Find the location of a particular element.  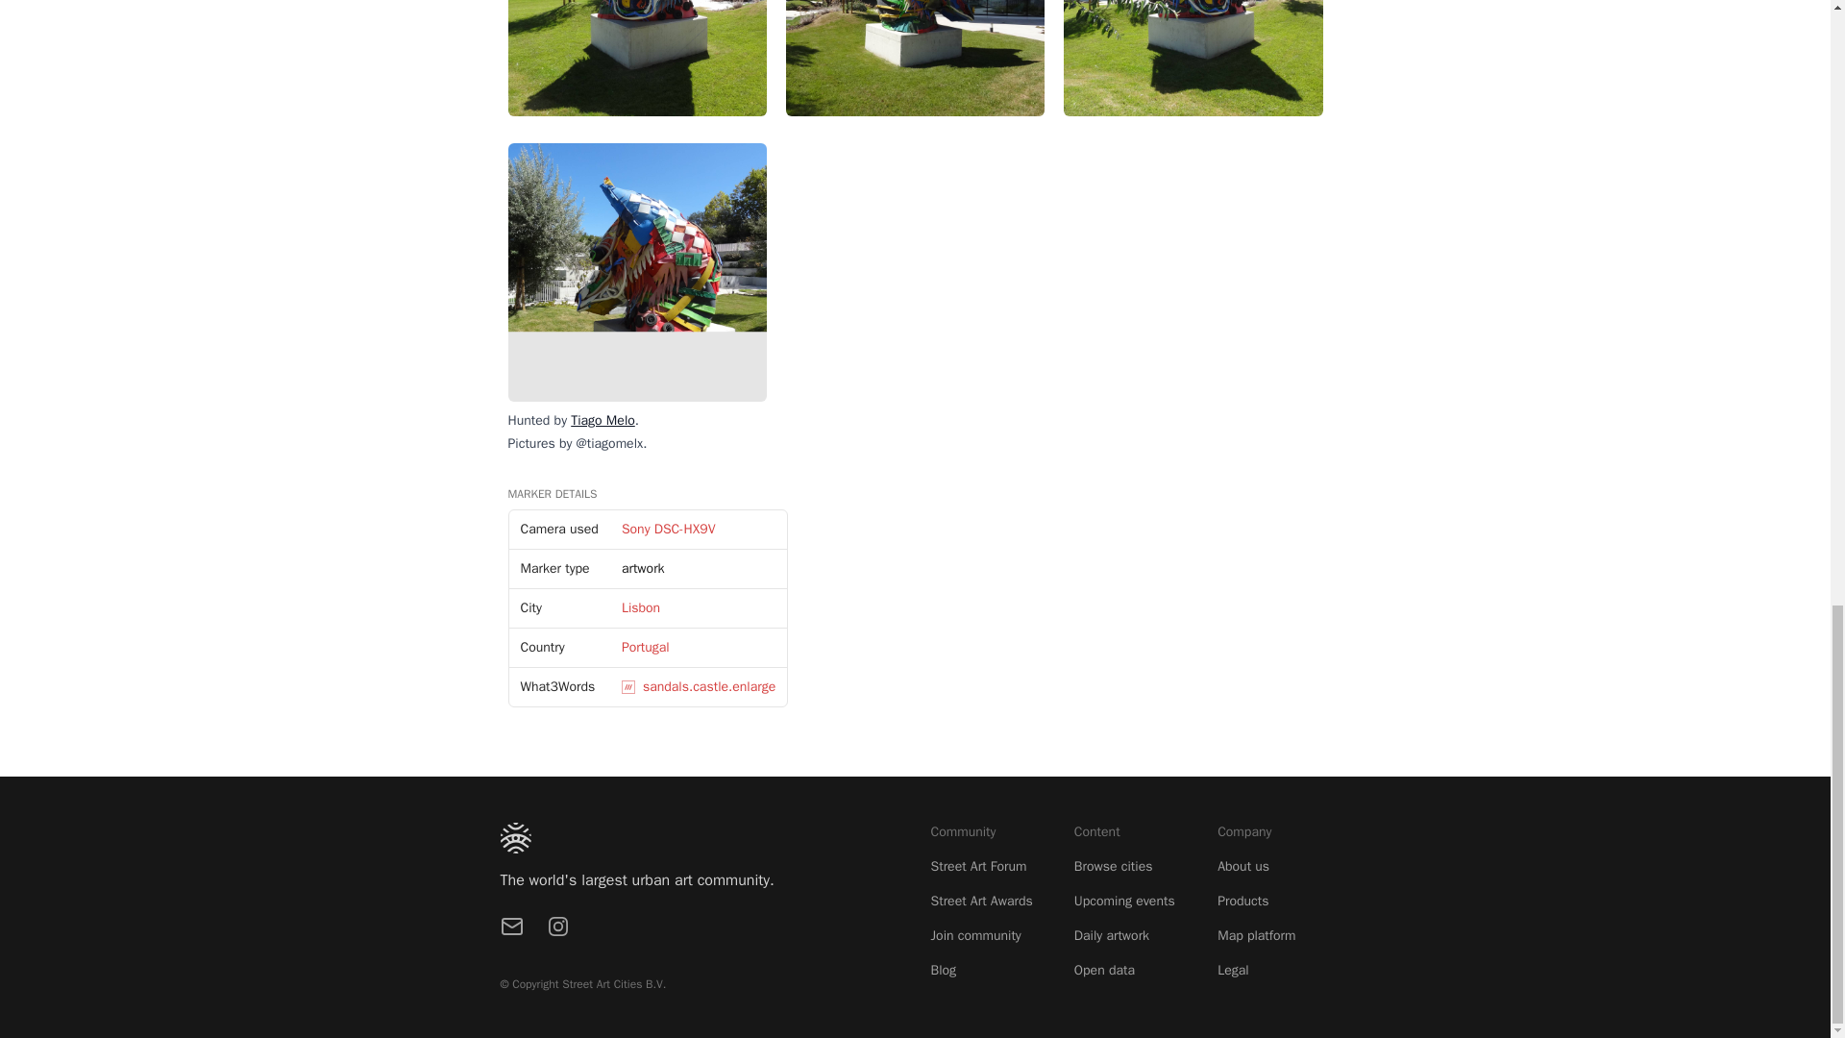

What3Words location of the marker is located at coordinates (557, 686).